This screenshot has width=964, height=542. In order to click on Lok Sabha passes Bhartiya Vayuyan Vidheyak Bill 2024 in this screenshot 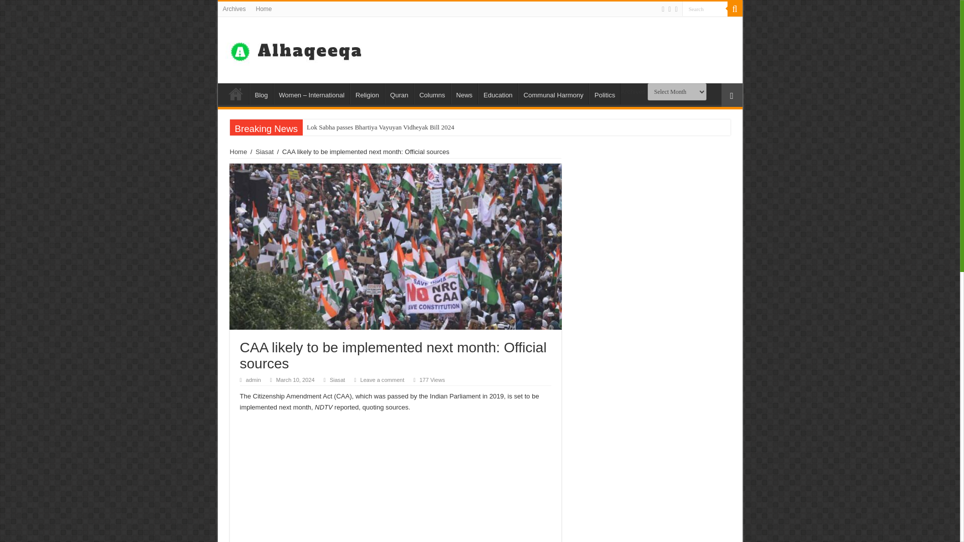, I will do `click(424, 127)`.